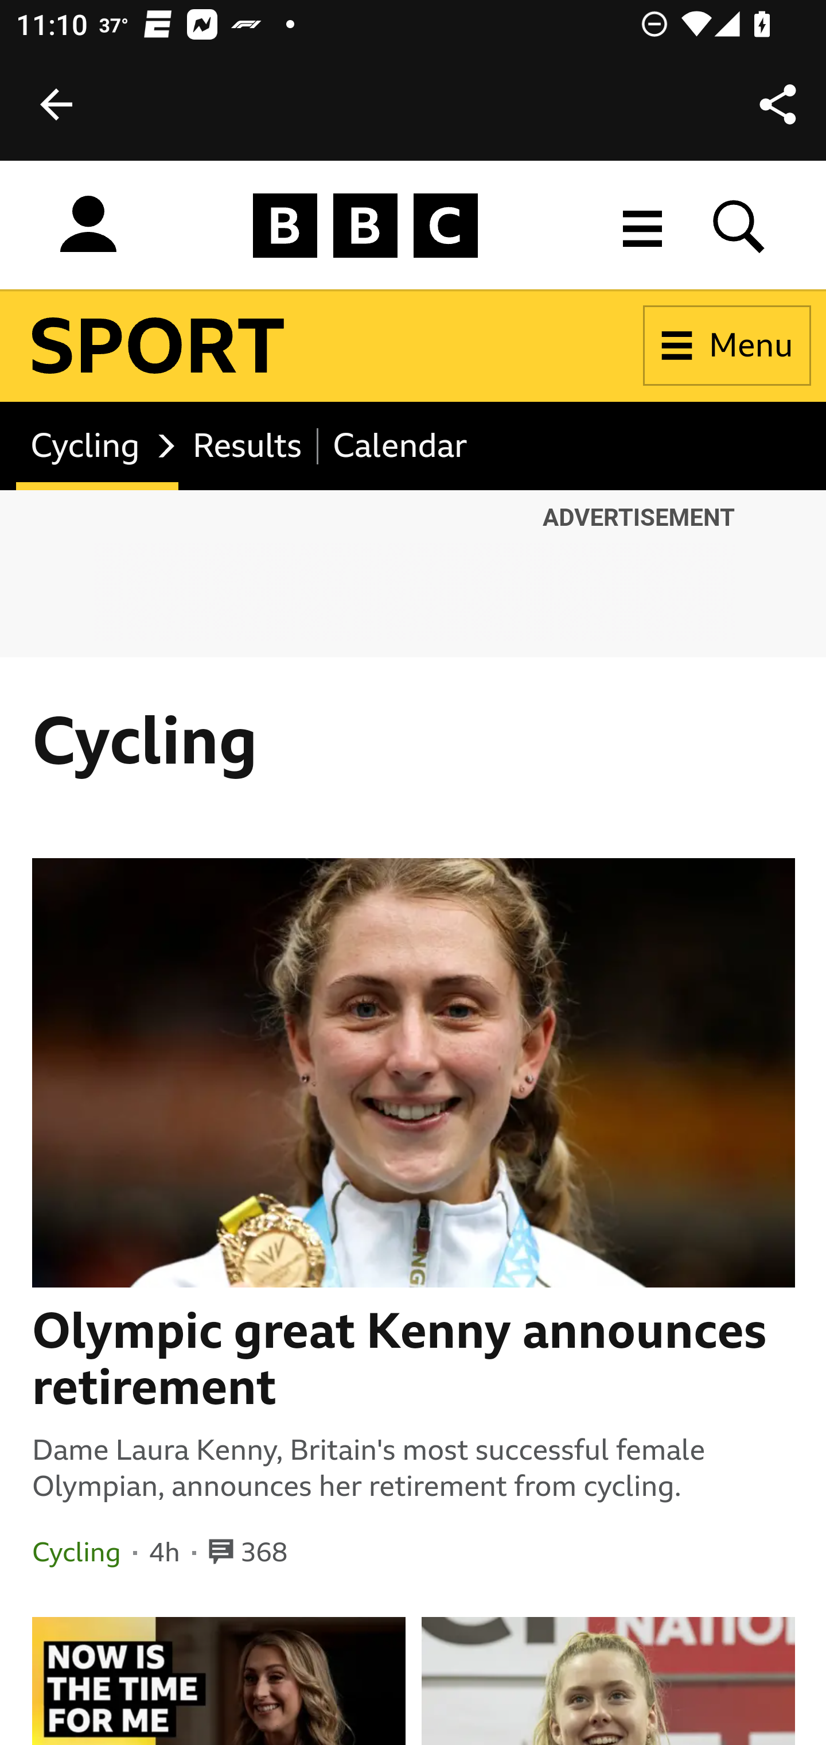 The height and width of the screenshot is (1745, 826). I want to click on Share, so click(778, 104).